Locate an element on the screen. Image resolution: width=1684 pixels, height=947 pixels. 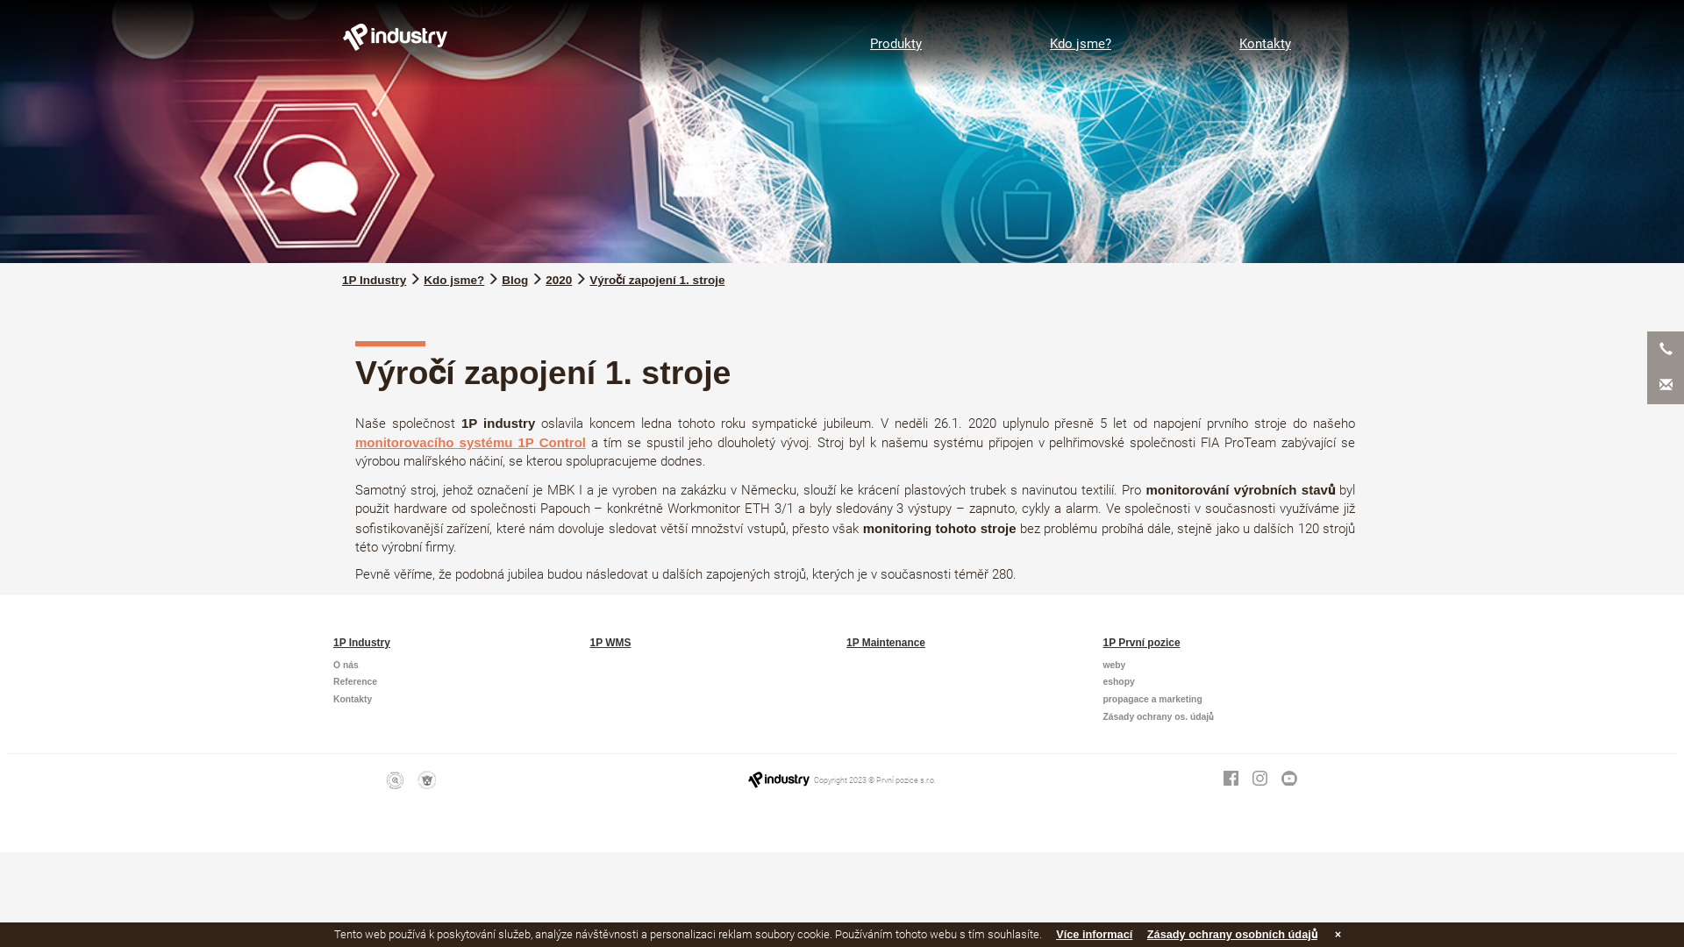
Kdo jsme? is located at coordinates (454, 280).